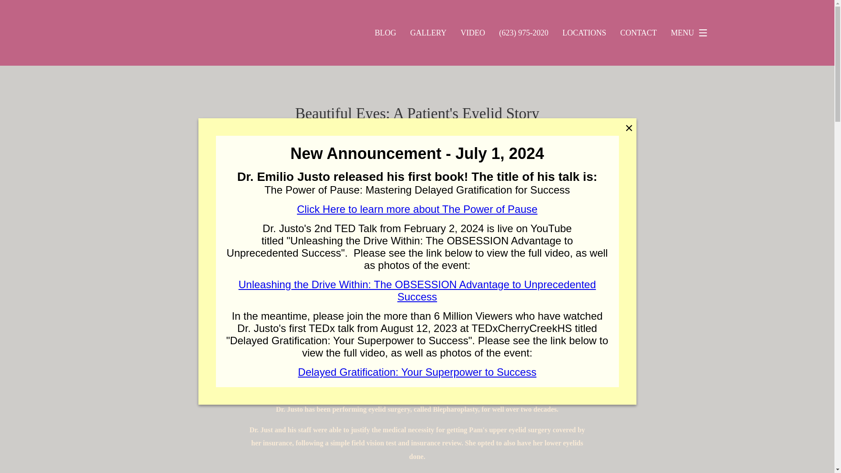 The image size is (841, 473). I want to click on CONTACT, so click(639, 32).